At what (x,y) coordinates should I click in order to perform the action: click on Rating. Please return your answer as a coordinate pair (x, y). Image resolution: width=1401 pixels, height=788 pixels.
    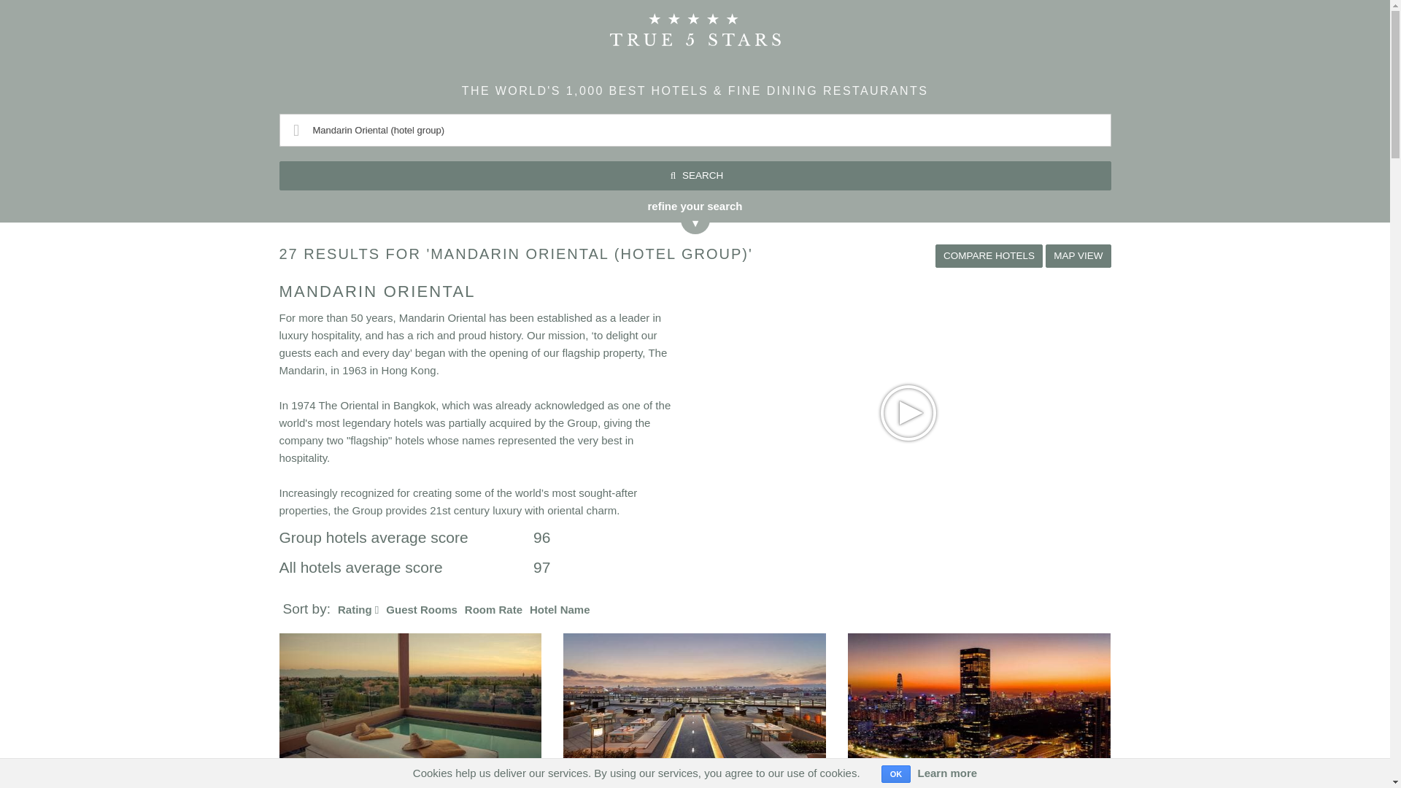
    Looking at the image, I should click on (355, 609).